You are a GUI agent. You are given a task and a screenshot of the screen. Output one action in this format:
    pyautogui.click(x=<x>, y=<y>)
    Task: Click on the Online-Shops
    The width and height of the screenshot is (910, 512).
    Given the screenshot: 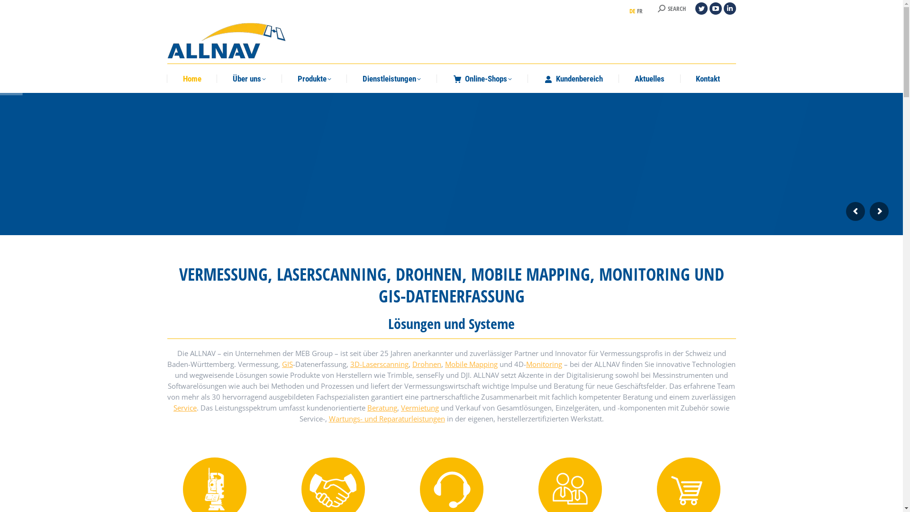 What is the action you would take?
    pyautogui.click(x=482, y=79)
    